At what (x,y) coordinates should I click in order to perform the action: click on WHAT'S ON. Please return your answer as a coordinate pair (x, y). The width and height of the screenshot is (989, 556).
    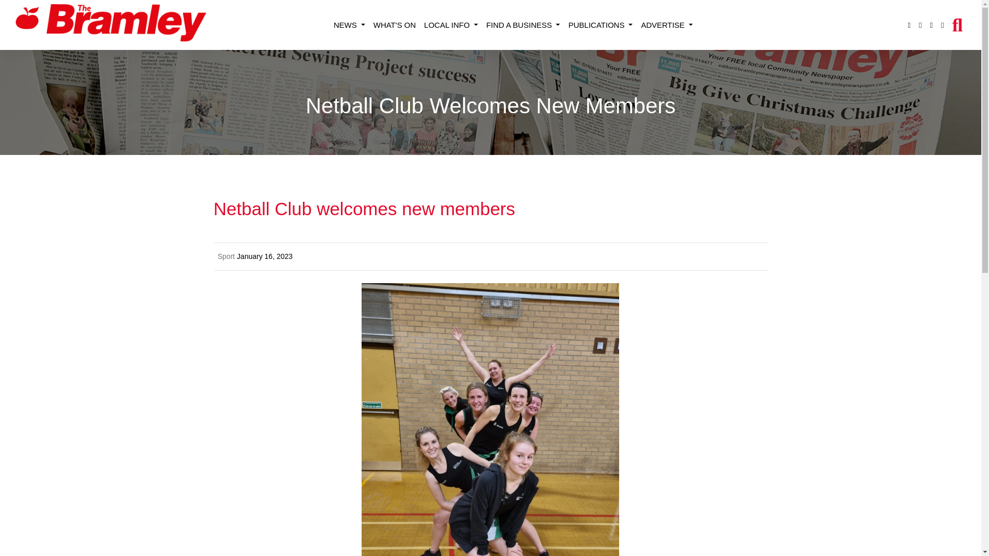
    Looking at the image, I should click on (395, 26).